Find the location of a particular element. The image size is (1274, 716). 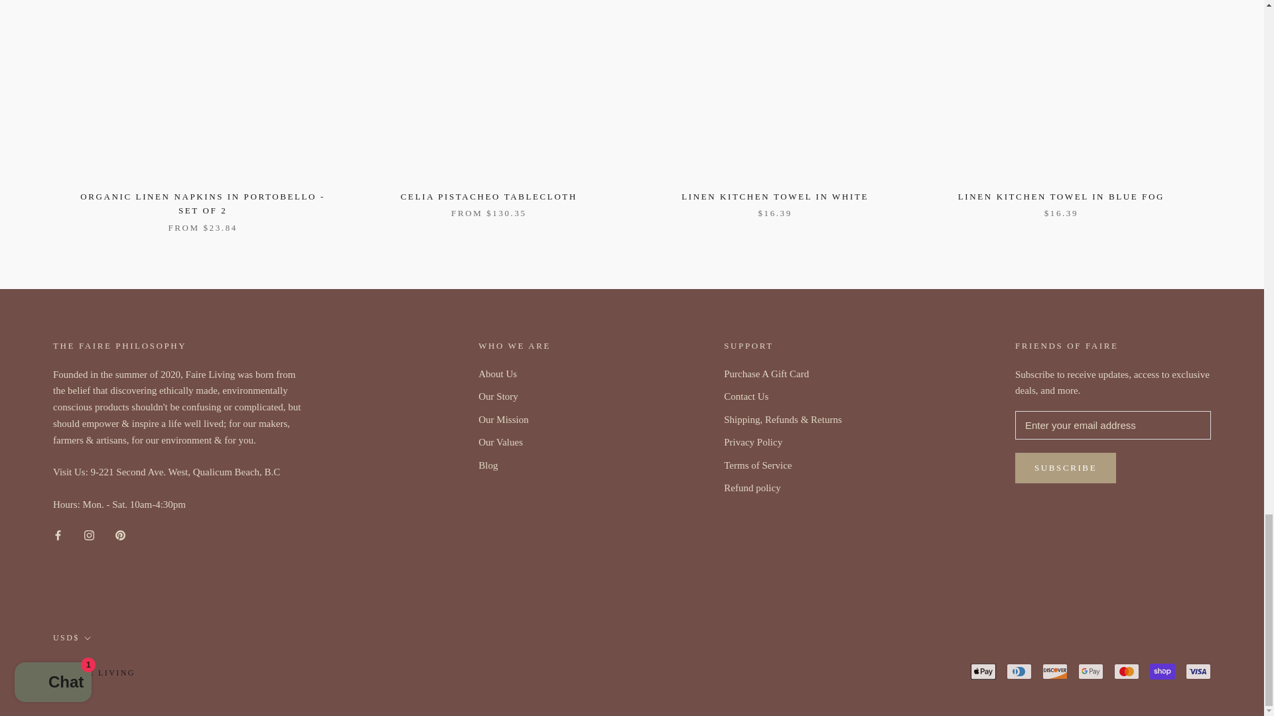

Visa is located at coordinates (1198, 671).